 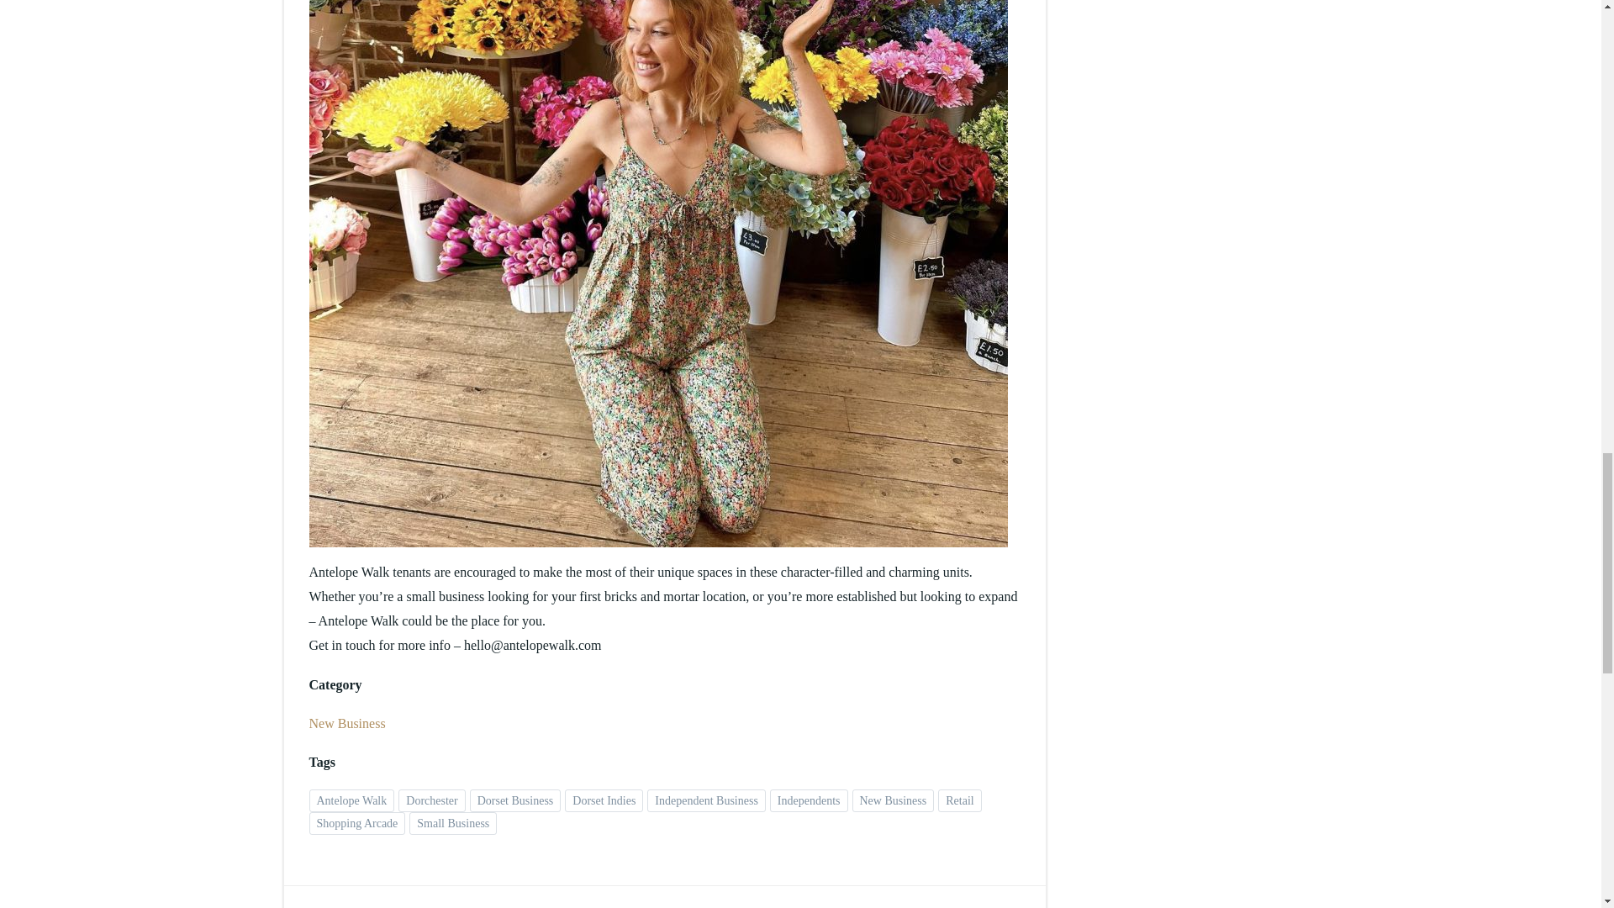 I want to click on Dorchester Tag, so click(x=431, y=800).